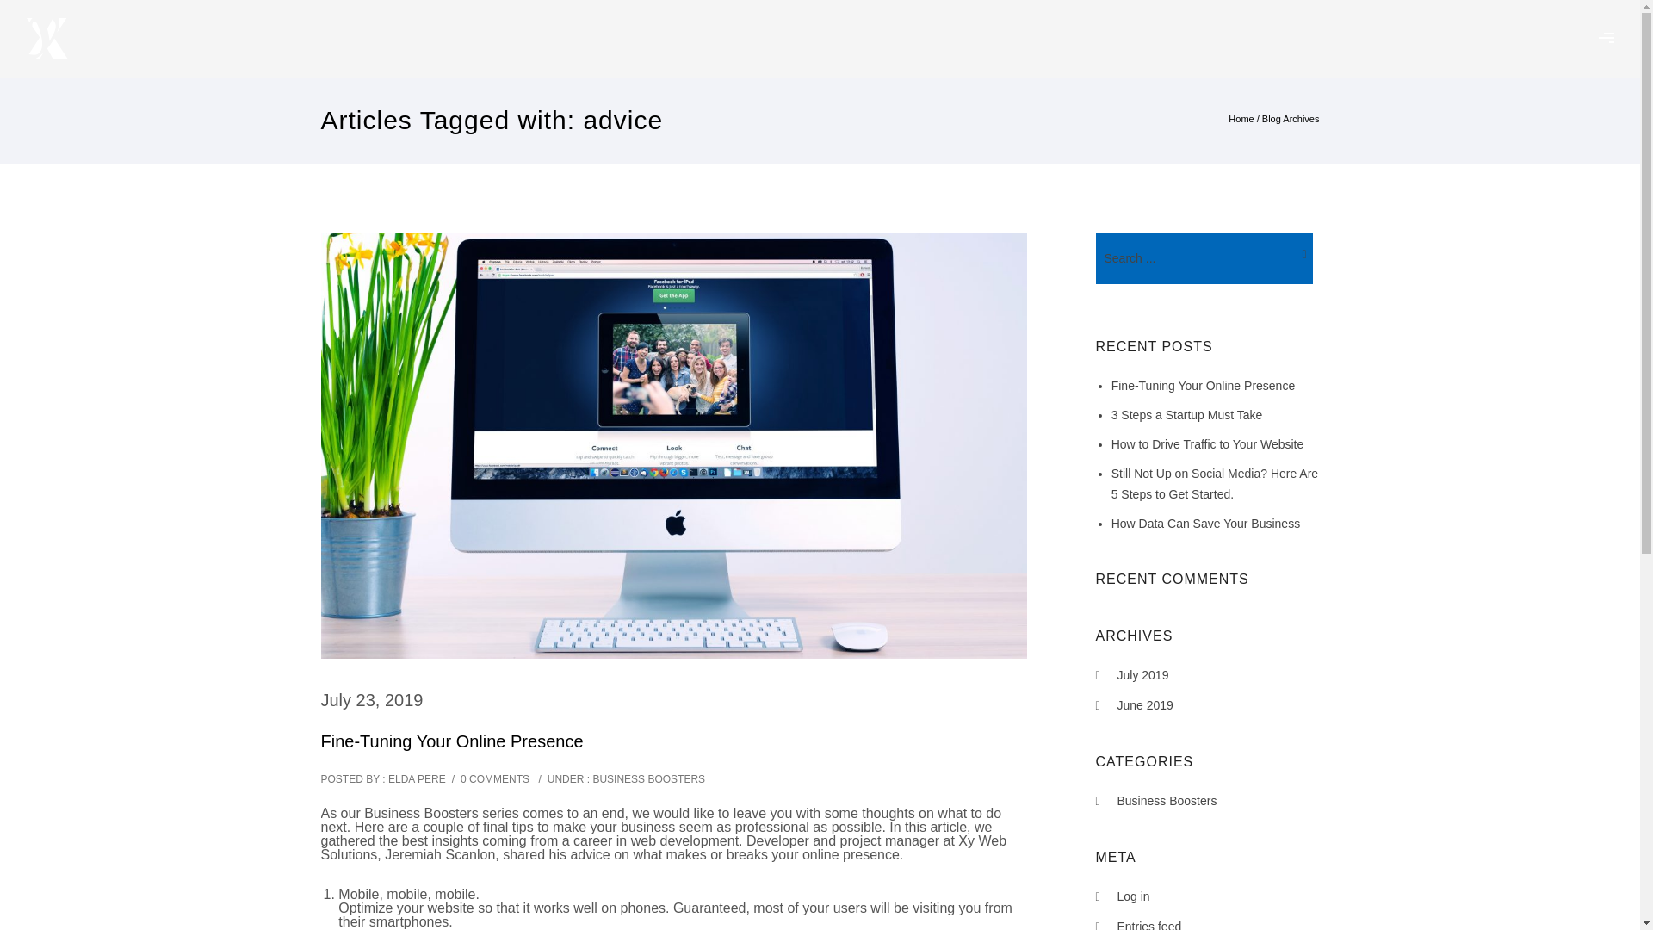 This screenshot has width=1653, height=930. What do you see at coordinates (647, 778) in the screenshot?
I see `BUSINESS BOOSTERS` at bounding box center [647, 778].